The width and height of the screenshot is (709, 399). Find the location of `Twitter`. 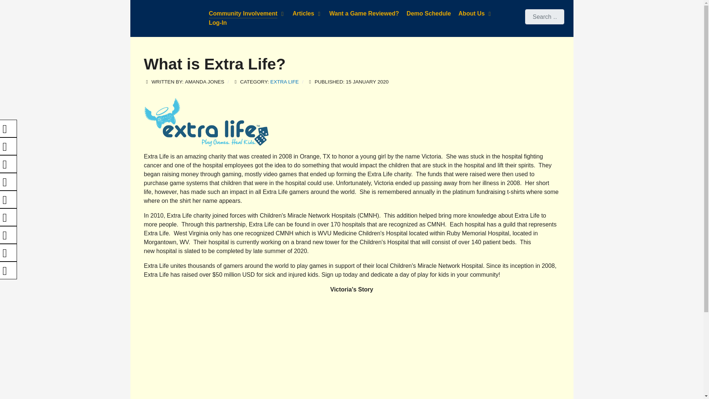

Twitter is located at coordinates (8, 146).